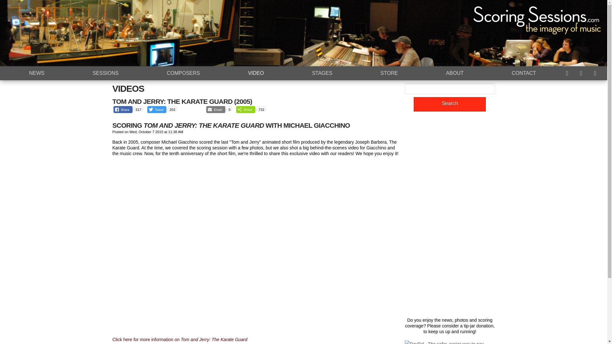  Describe the element at coordinates (183, 73) in the screenshot. I see `COMPOSERS` at that location.